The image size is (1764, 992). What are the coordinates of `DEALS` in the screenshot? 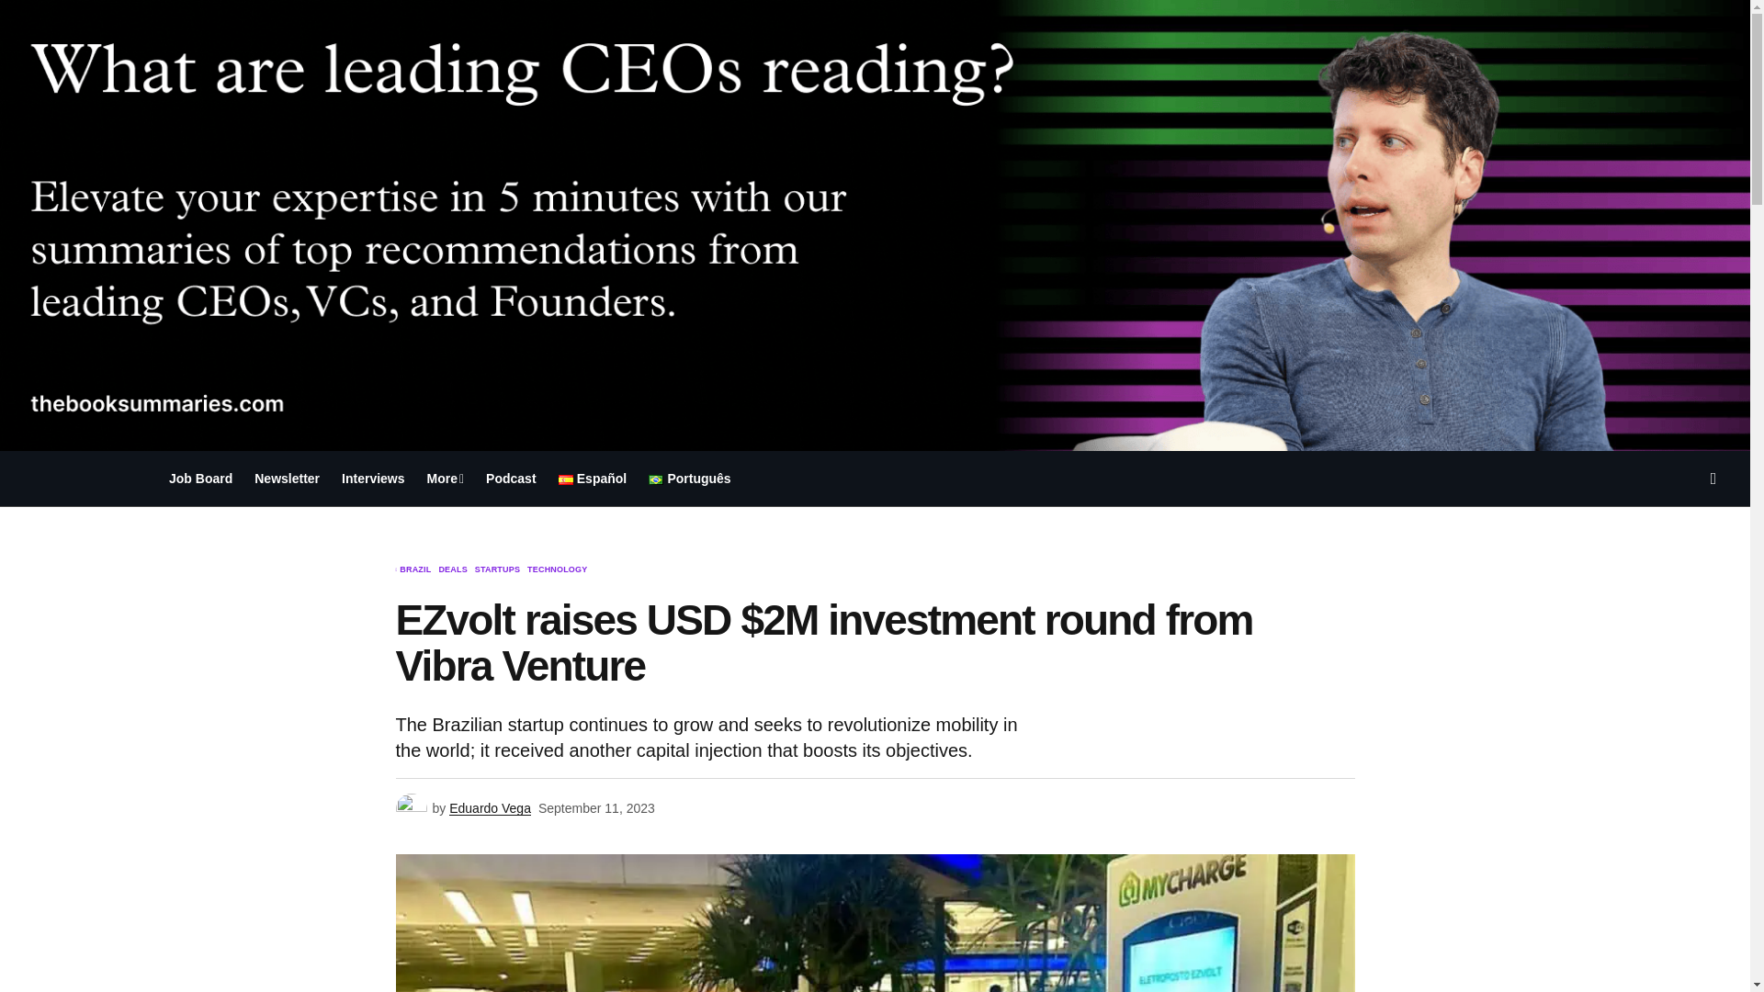 It's located at (452, 569).